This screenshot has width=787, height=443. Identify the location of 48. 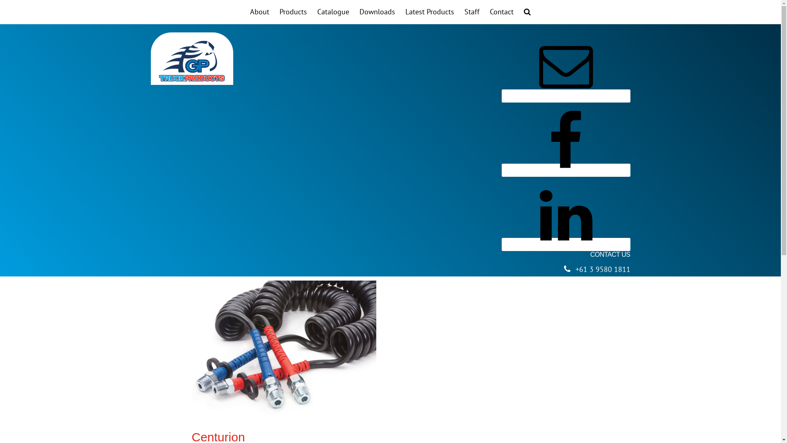
(217, 231).